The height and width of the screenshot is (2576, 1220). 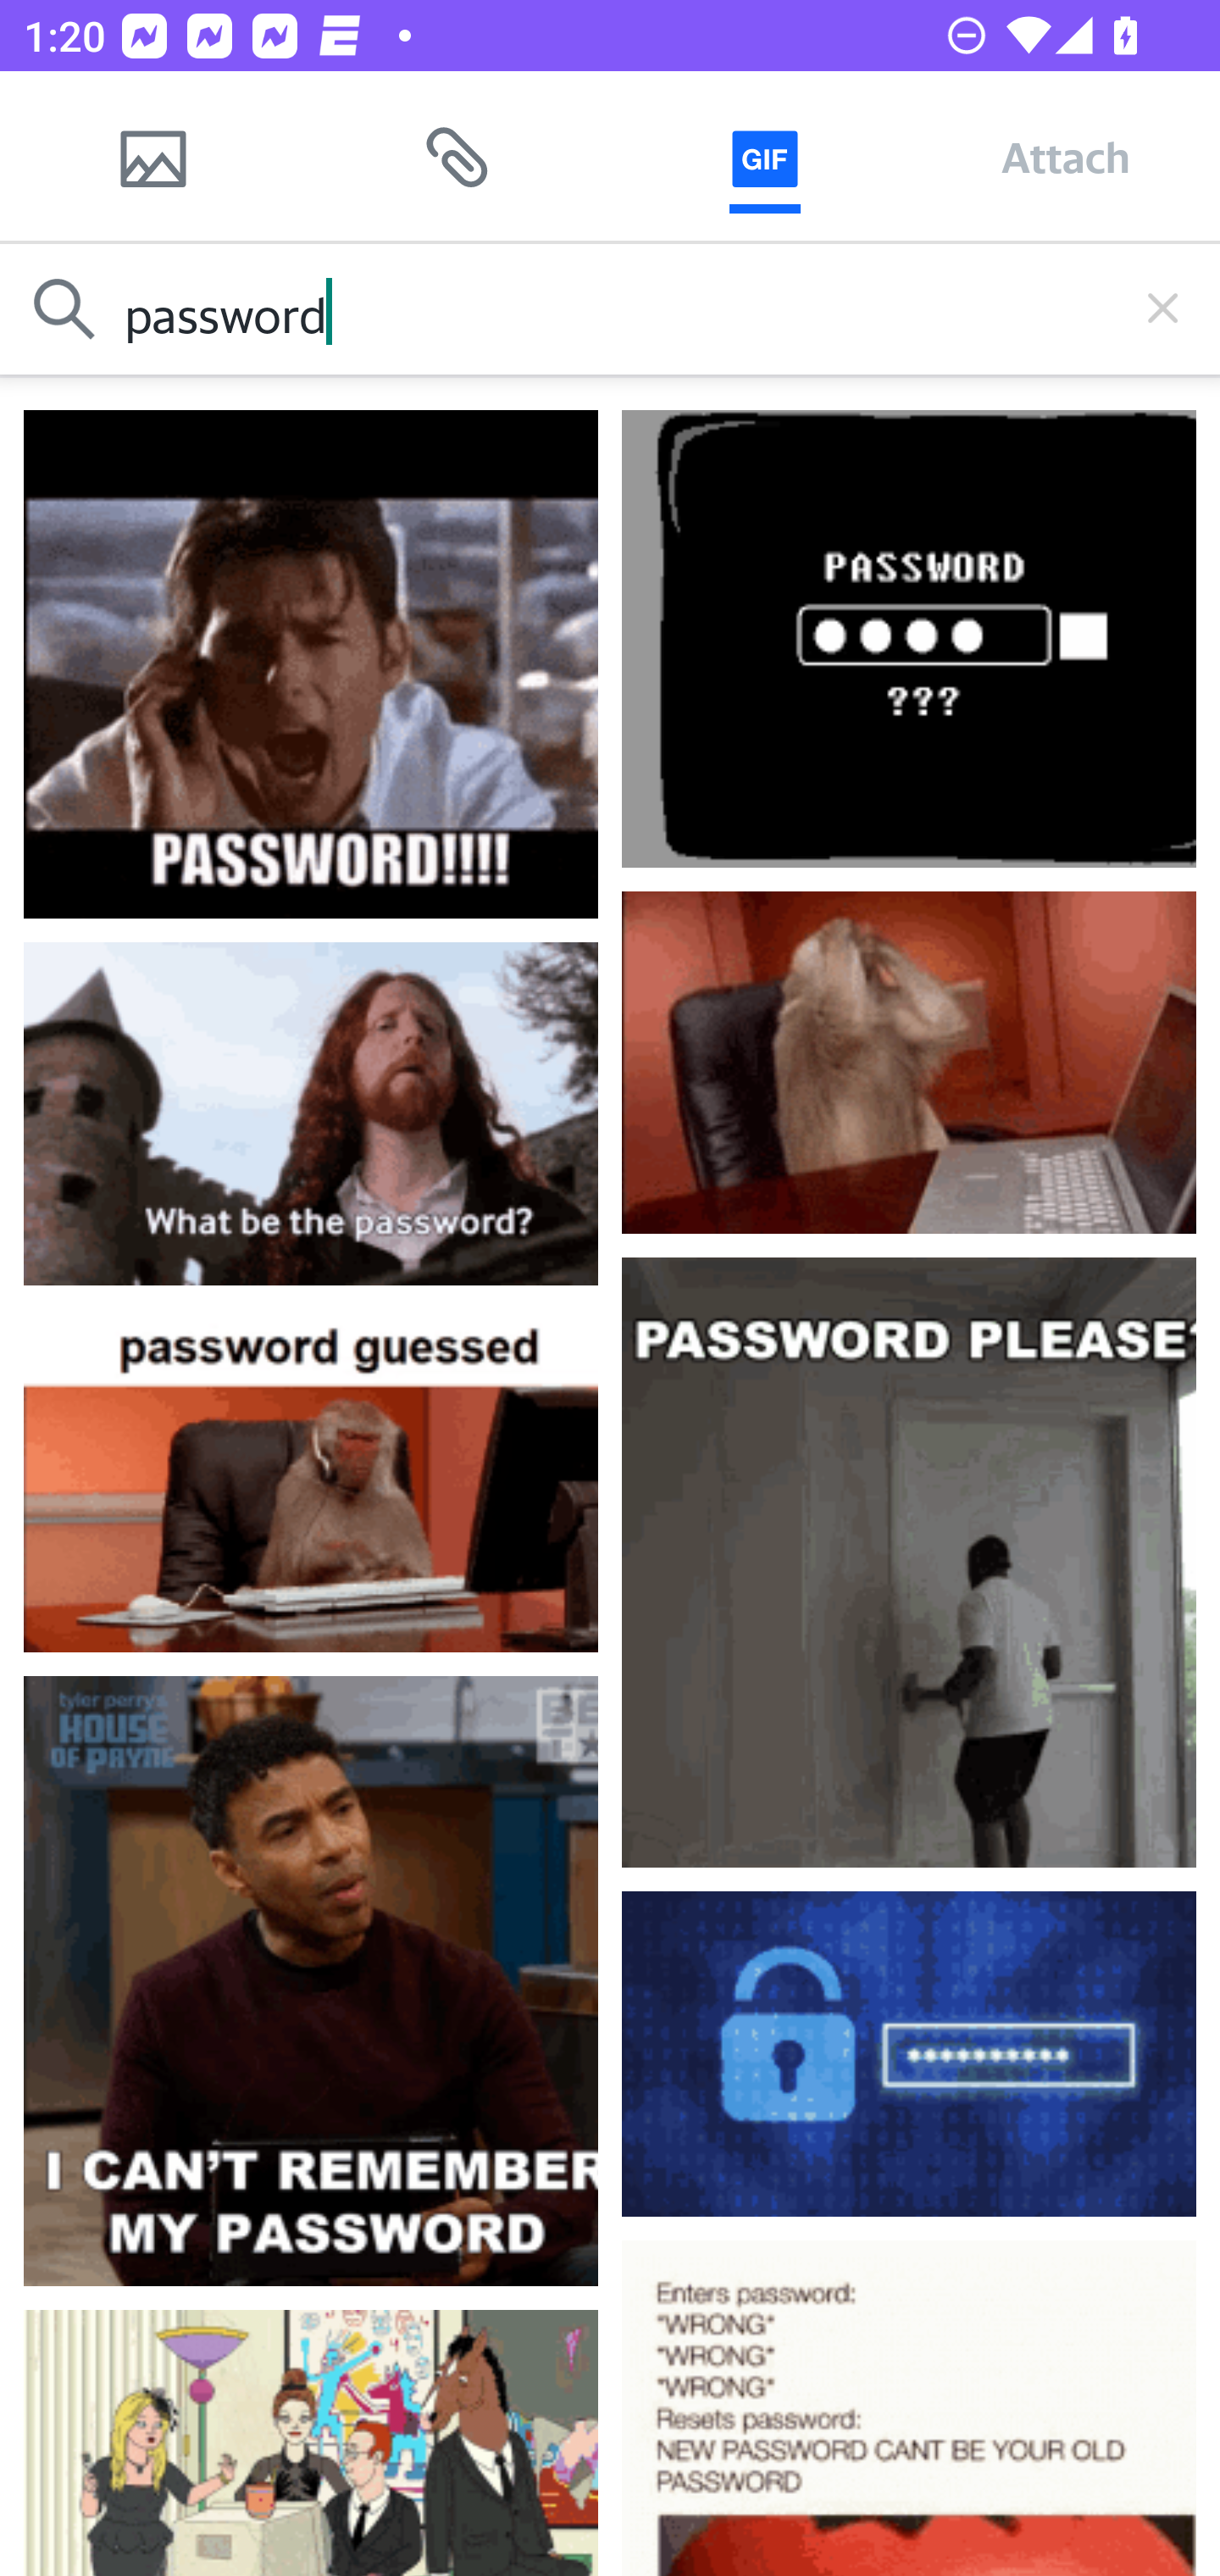 What do you see at coordinates (1066, 157) in the screenshot?
I see `Attach` at bounding box center [1066, 157].